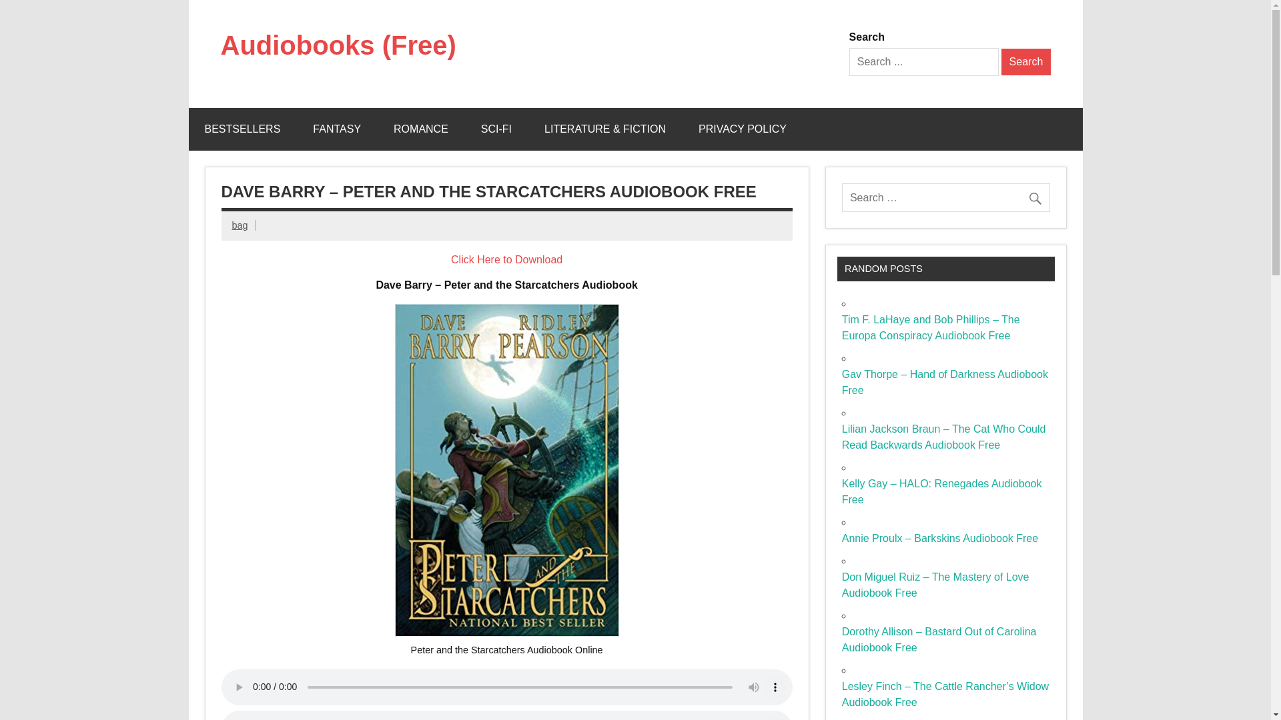  What do you see at coordinates (496, 129) in the screenshot?
I see `SCI-FI` at bounding box center [496, 129].